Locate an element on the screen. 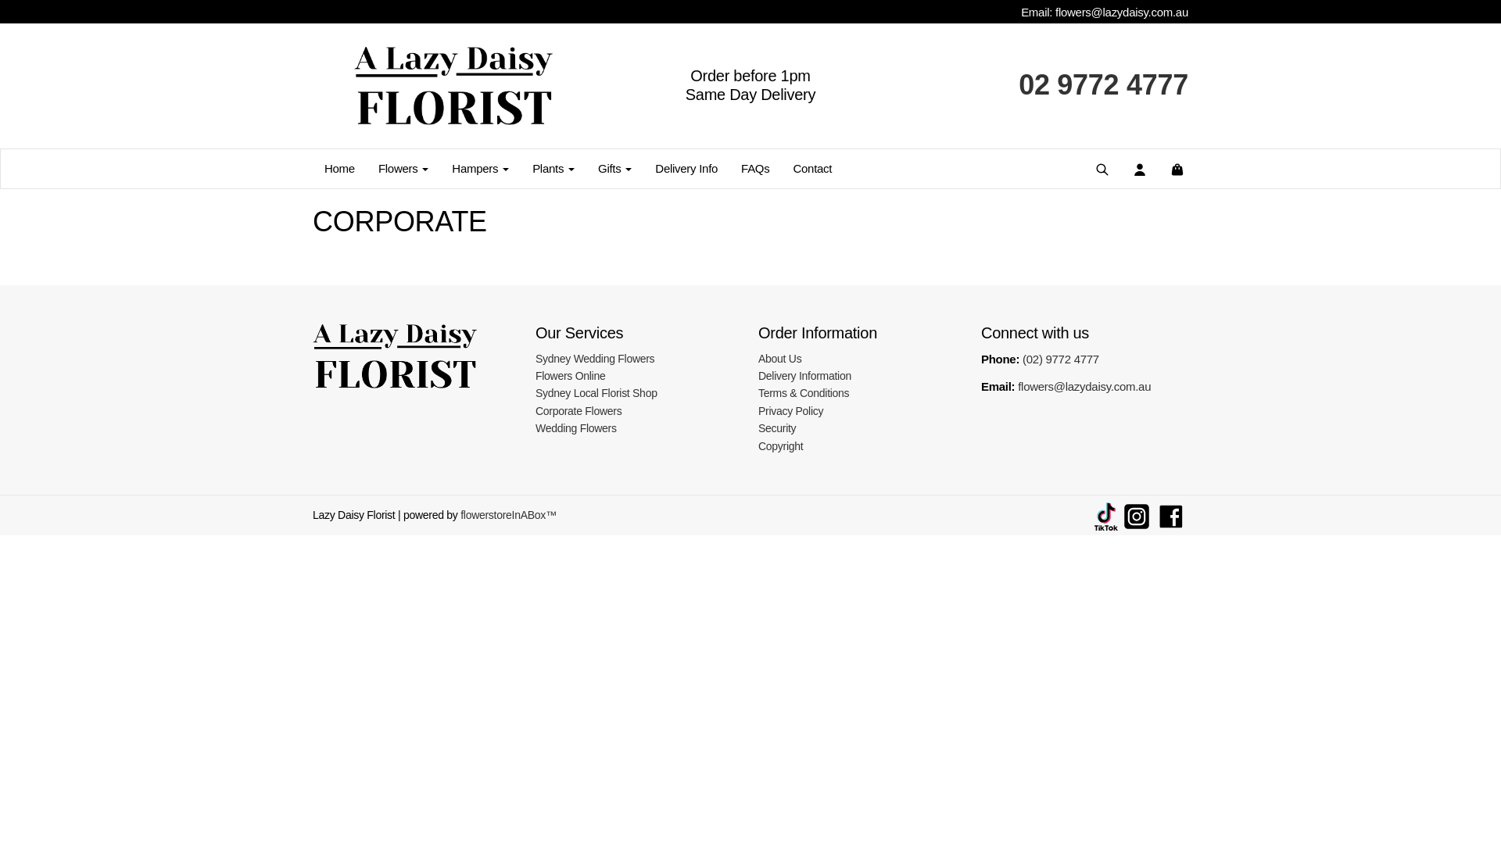 The width and height of the screenshot is (1501, 844). Security is located at coordinates (777, 428).